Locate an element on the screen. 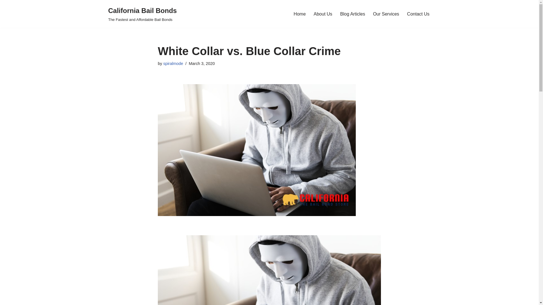 This screenshot has width=543, height=305. Home is located at coordinates (323, 14).